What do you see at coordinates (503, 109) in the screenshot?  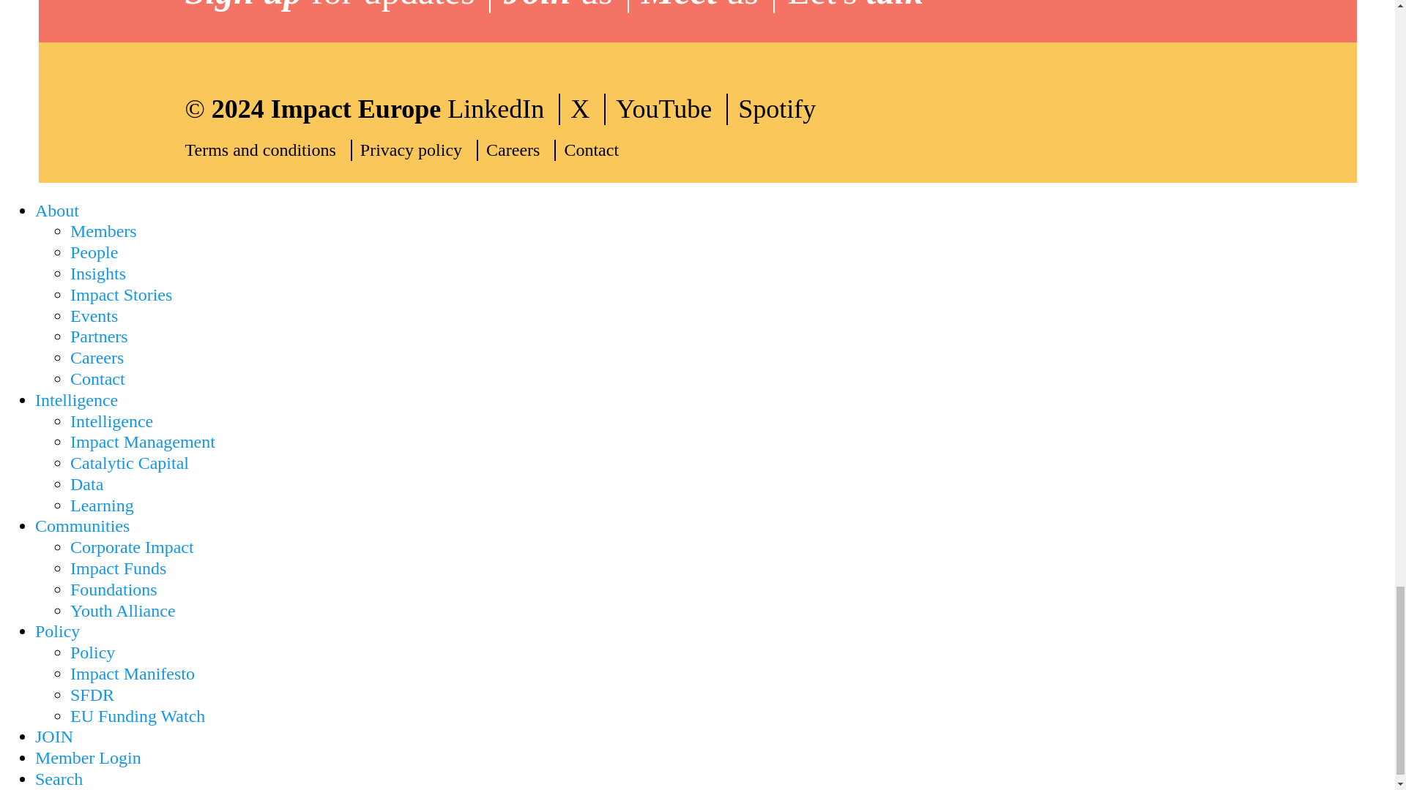 I see `LinkedIn` at bounding box center [503, 109].